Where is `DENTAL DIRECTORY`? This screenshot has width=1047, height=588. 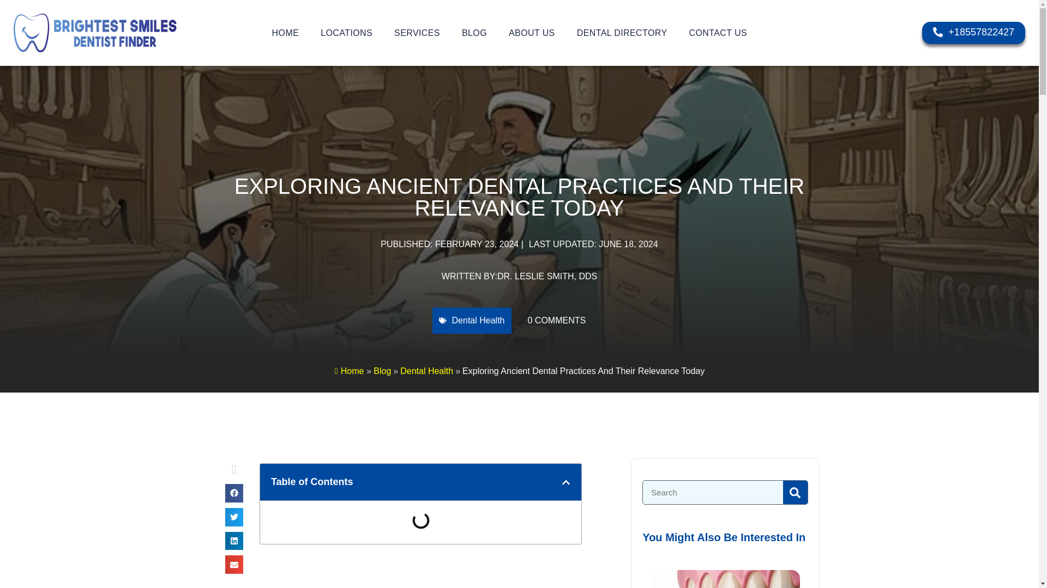
DENTAL DIRECTORY is located at coordinates (622, 33).